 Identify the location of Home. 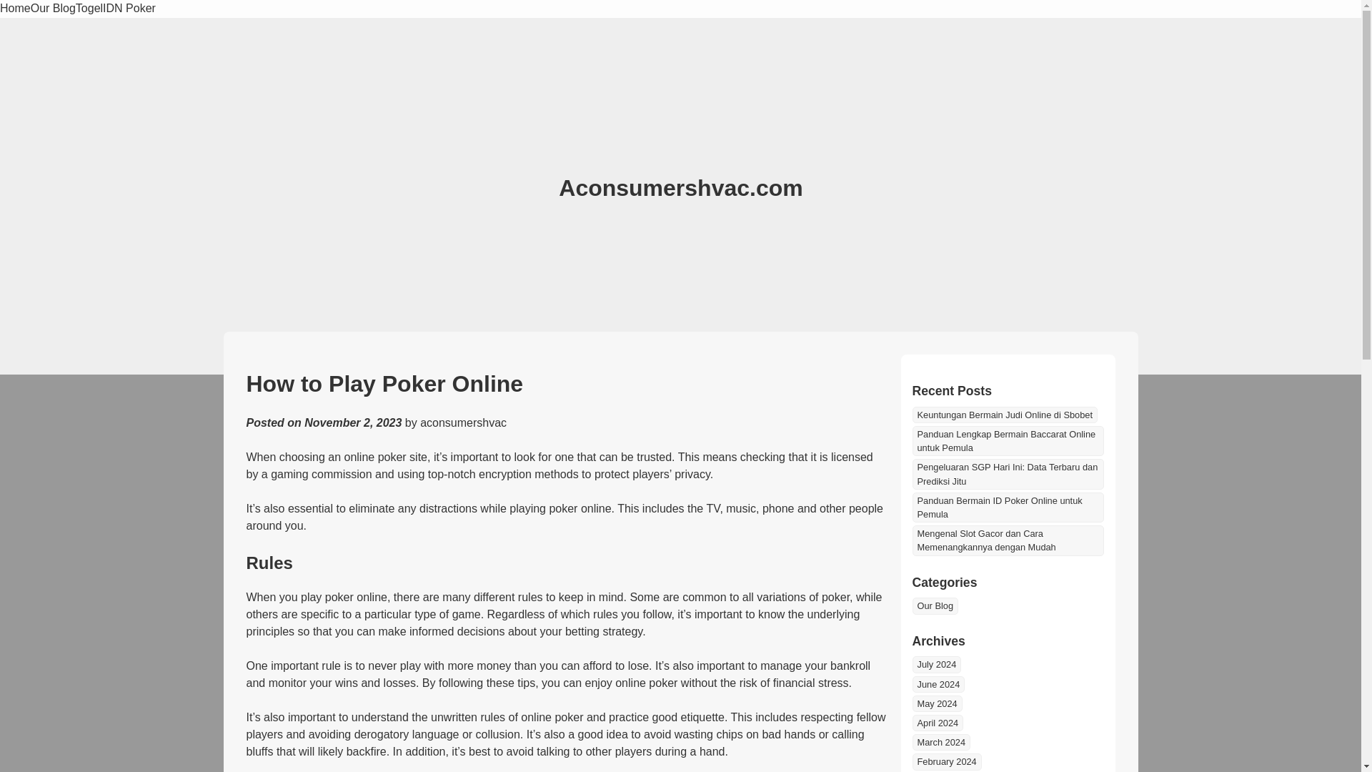
(15, 9).